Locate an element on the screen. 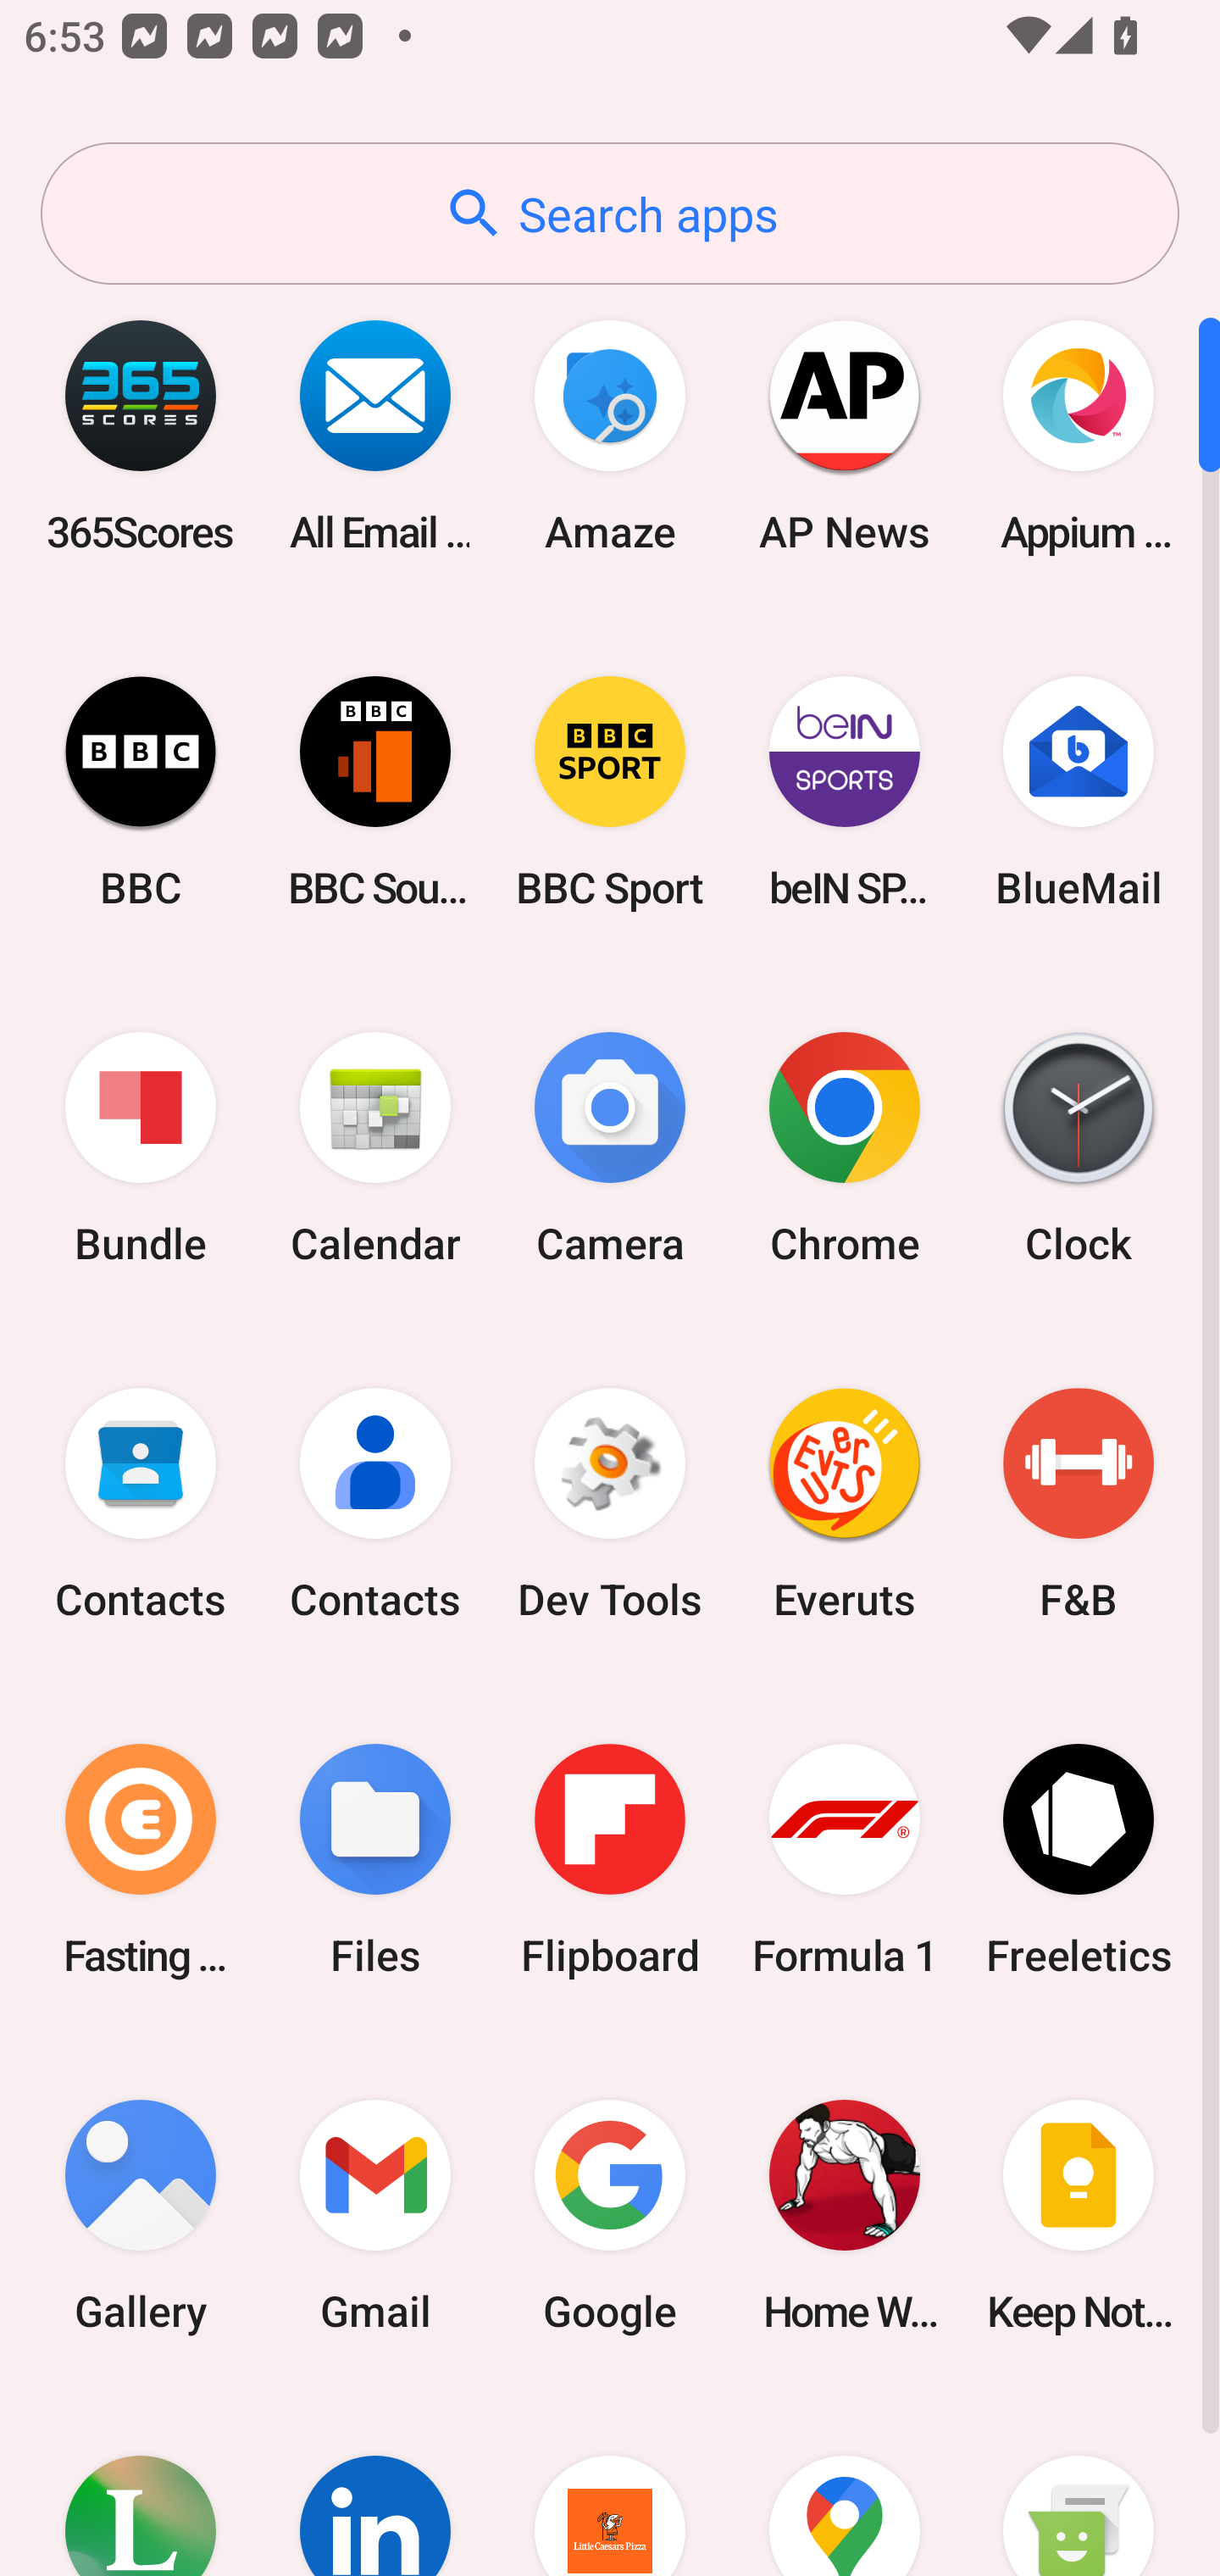  Home Workout is located at coordinates (844, 2215).